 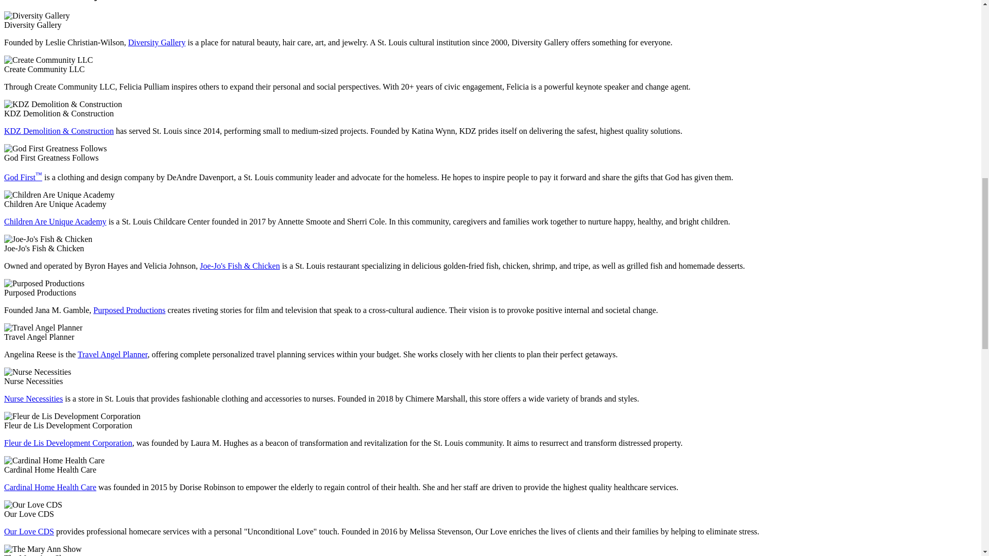 I want to click on Travel Angel Planner, so click(x=112, y=354).